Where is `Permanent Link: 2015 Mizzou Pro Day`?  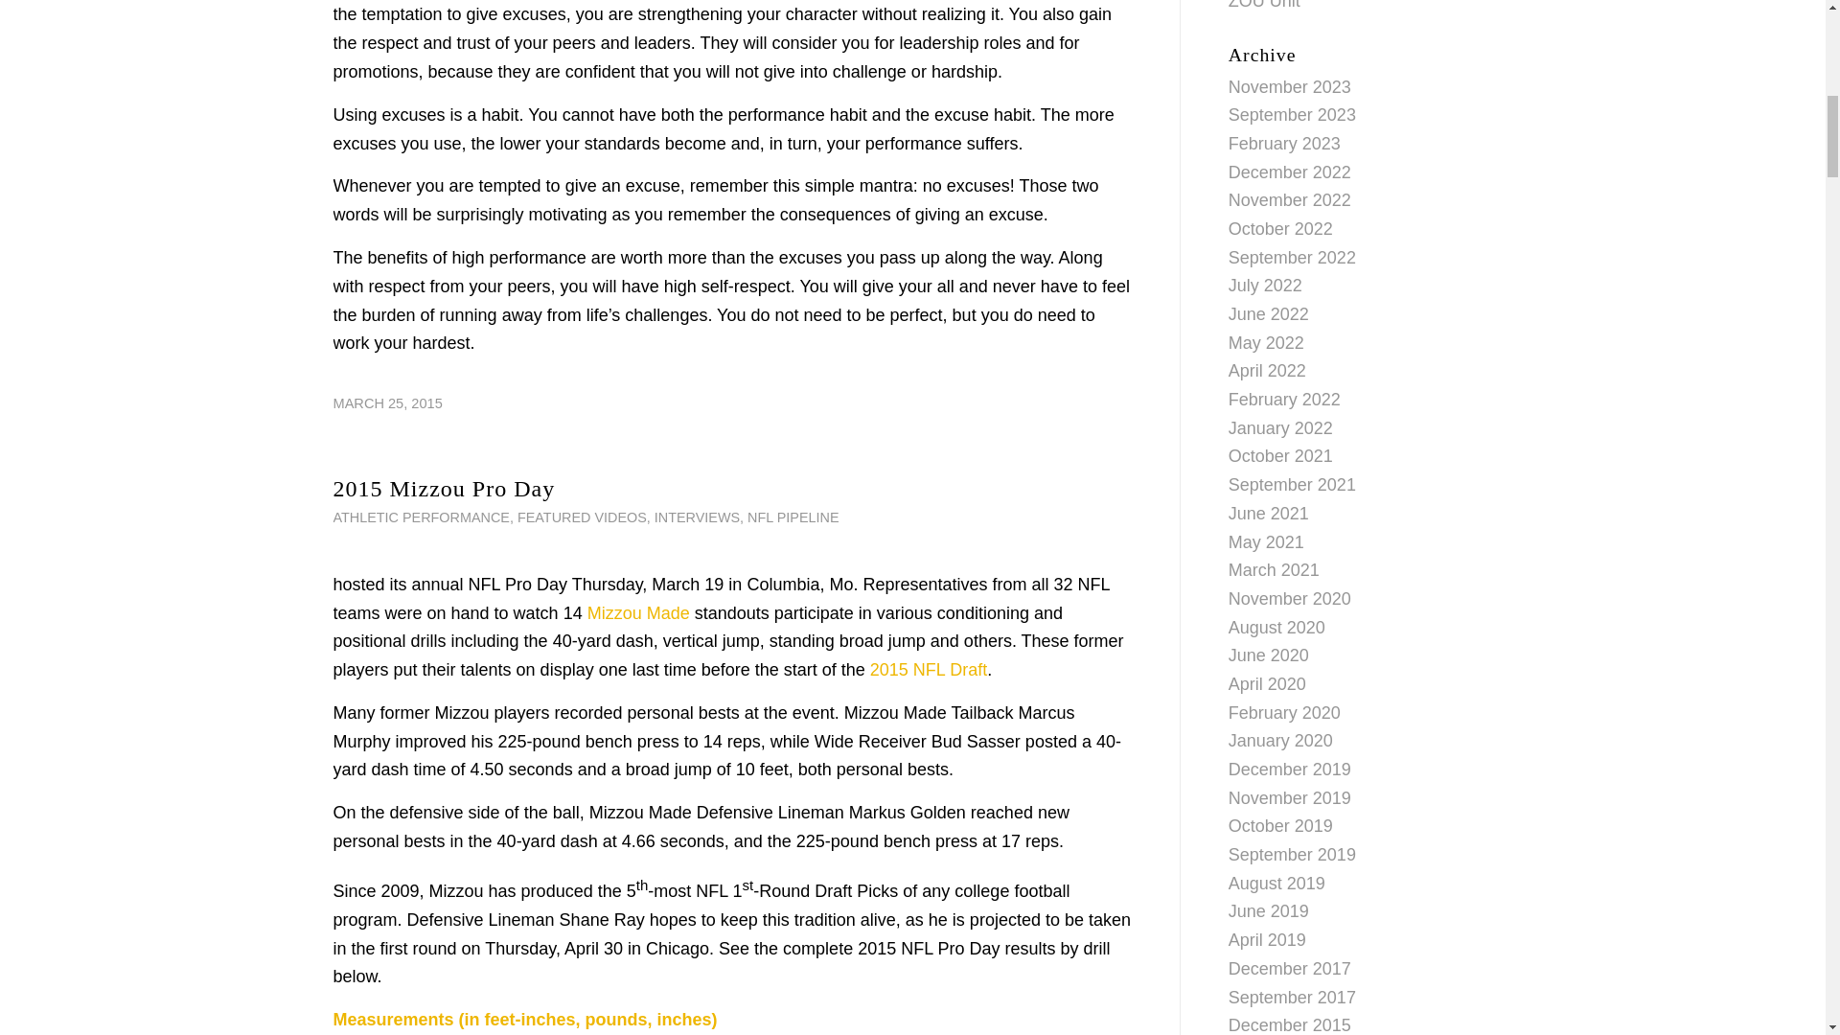 Permanent Link: 2015 Mizzou Pro Day is located at coordinates (444, 488).